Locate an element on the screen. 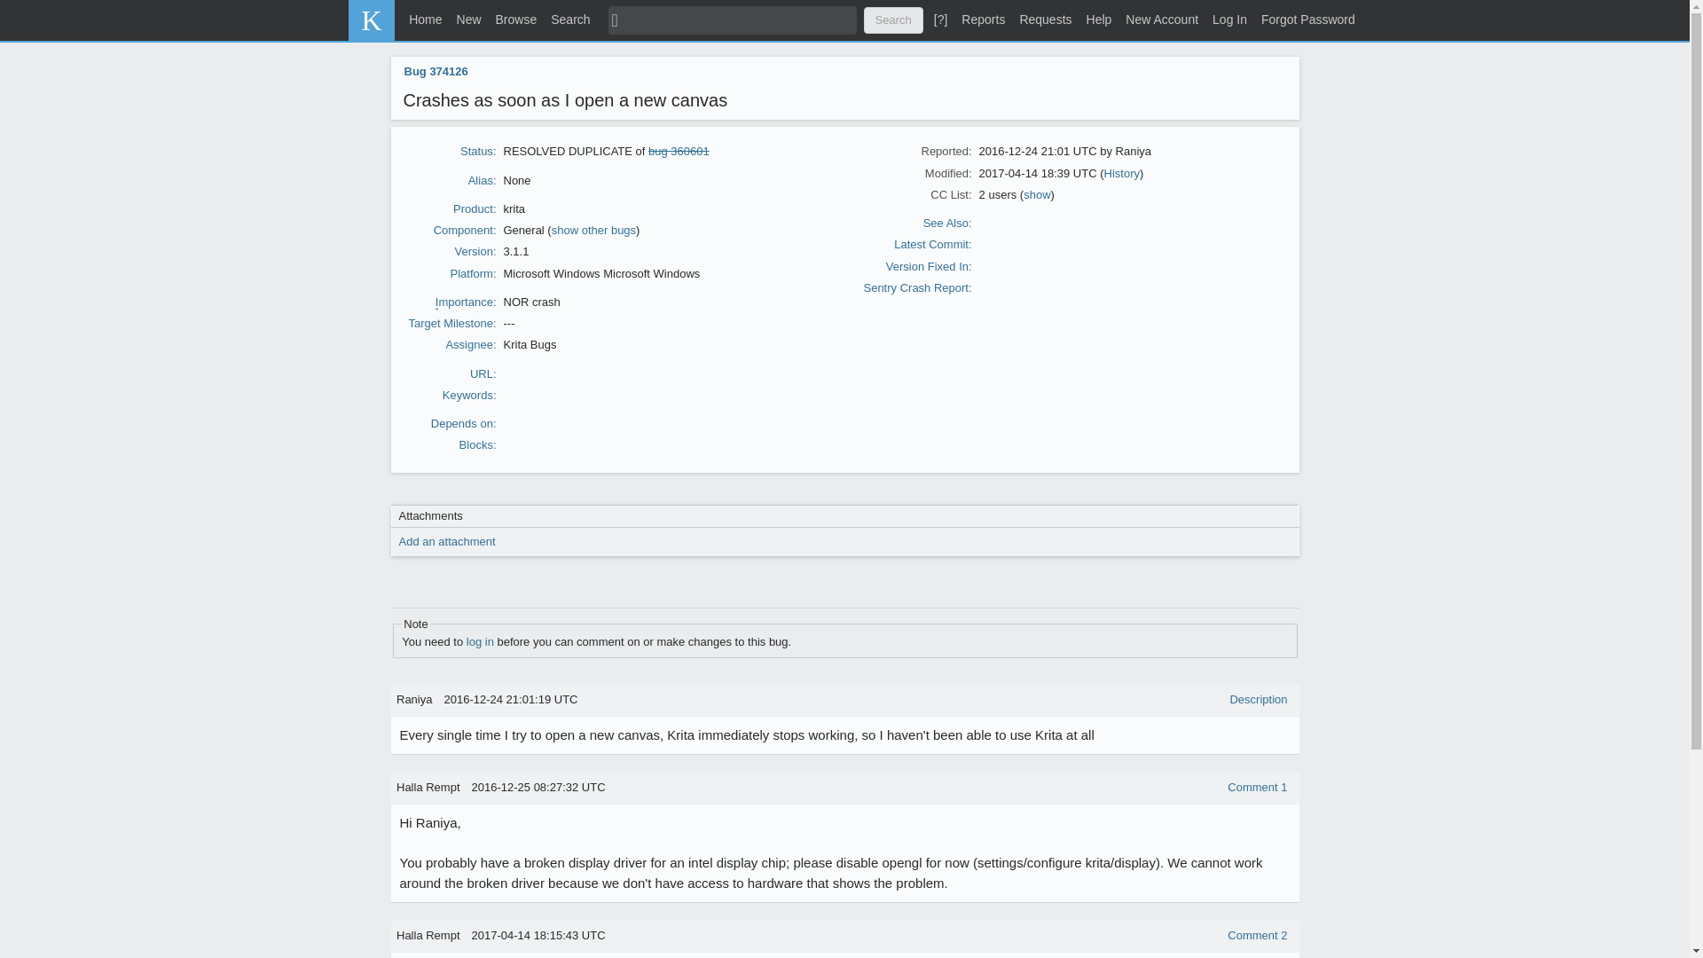 The width and height of the screenshot is (1703, 958). New Account is located at coordinates (1162, 20).